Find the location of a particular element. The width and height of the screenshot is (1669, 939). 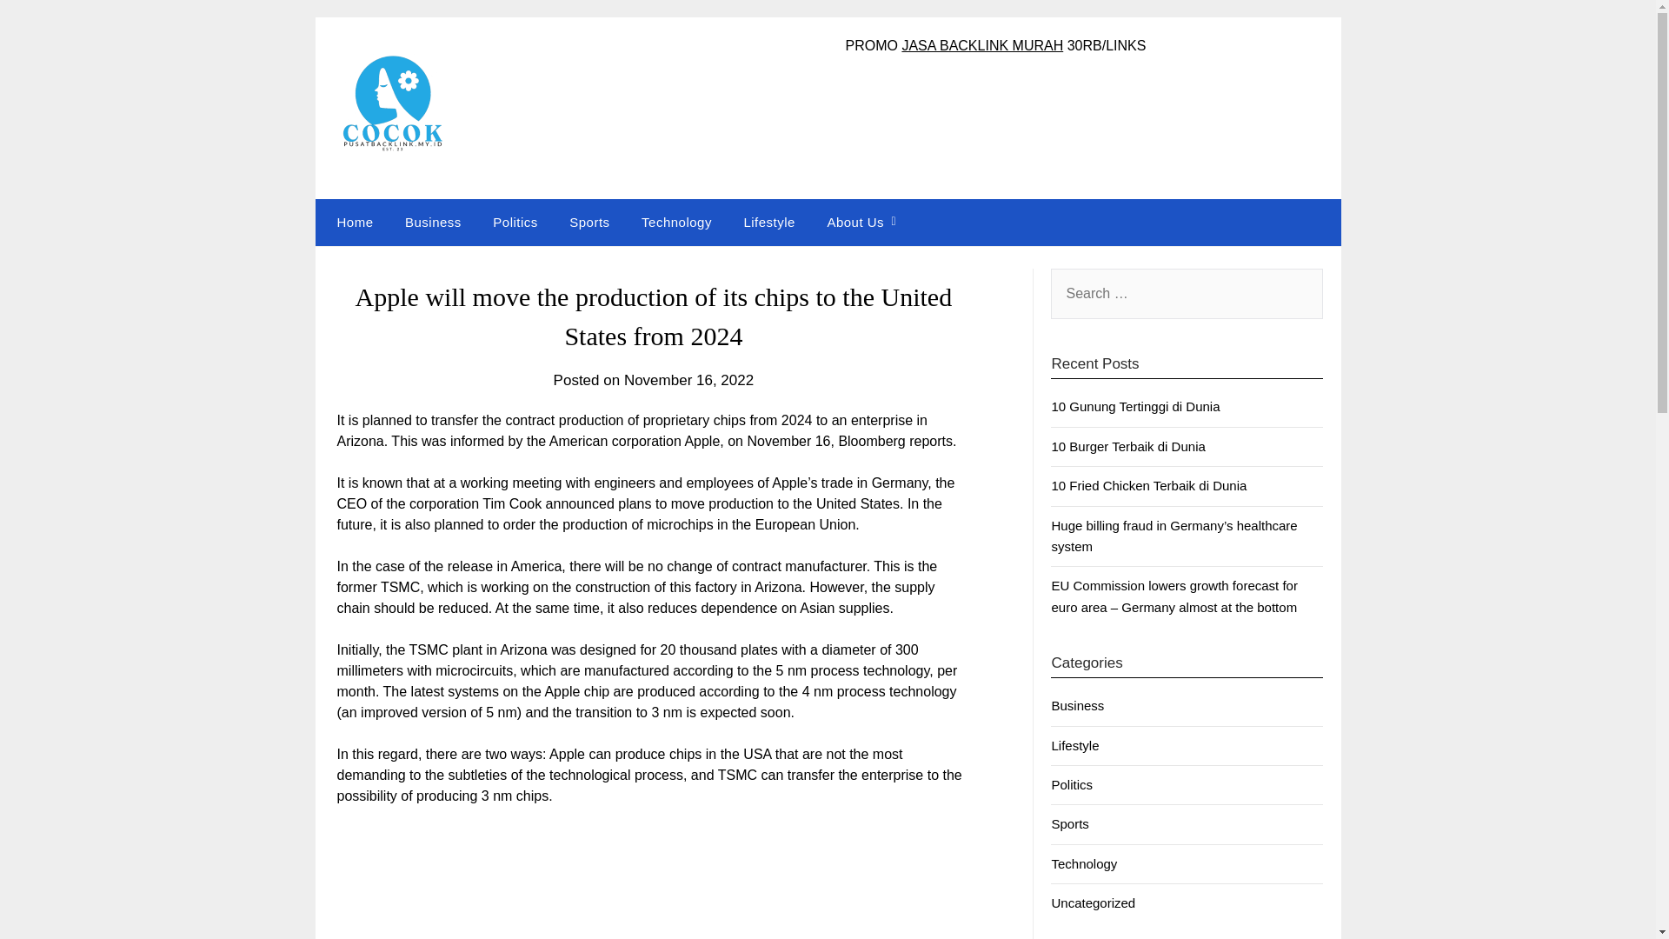

Technology is located at coordinates (1083, 863).